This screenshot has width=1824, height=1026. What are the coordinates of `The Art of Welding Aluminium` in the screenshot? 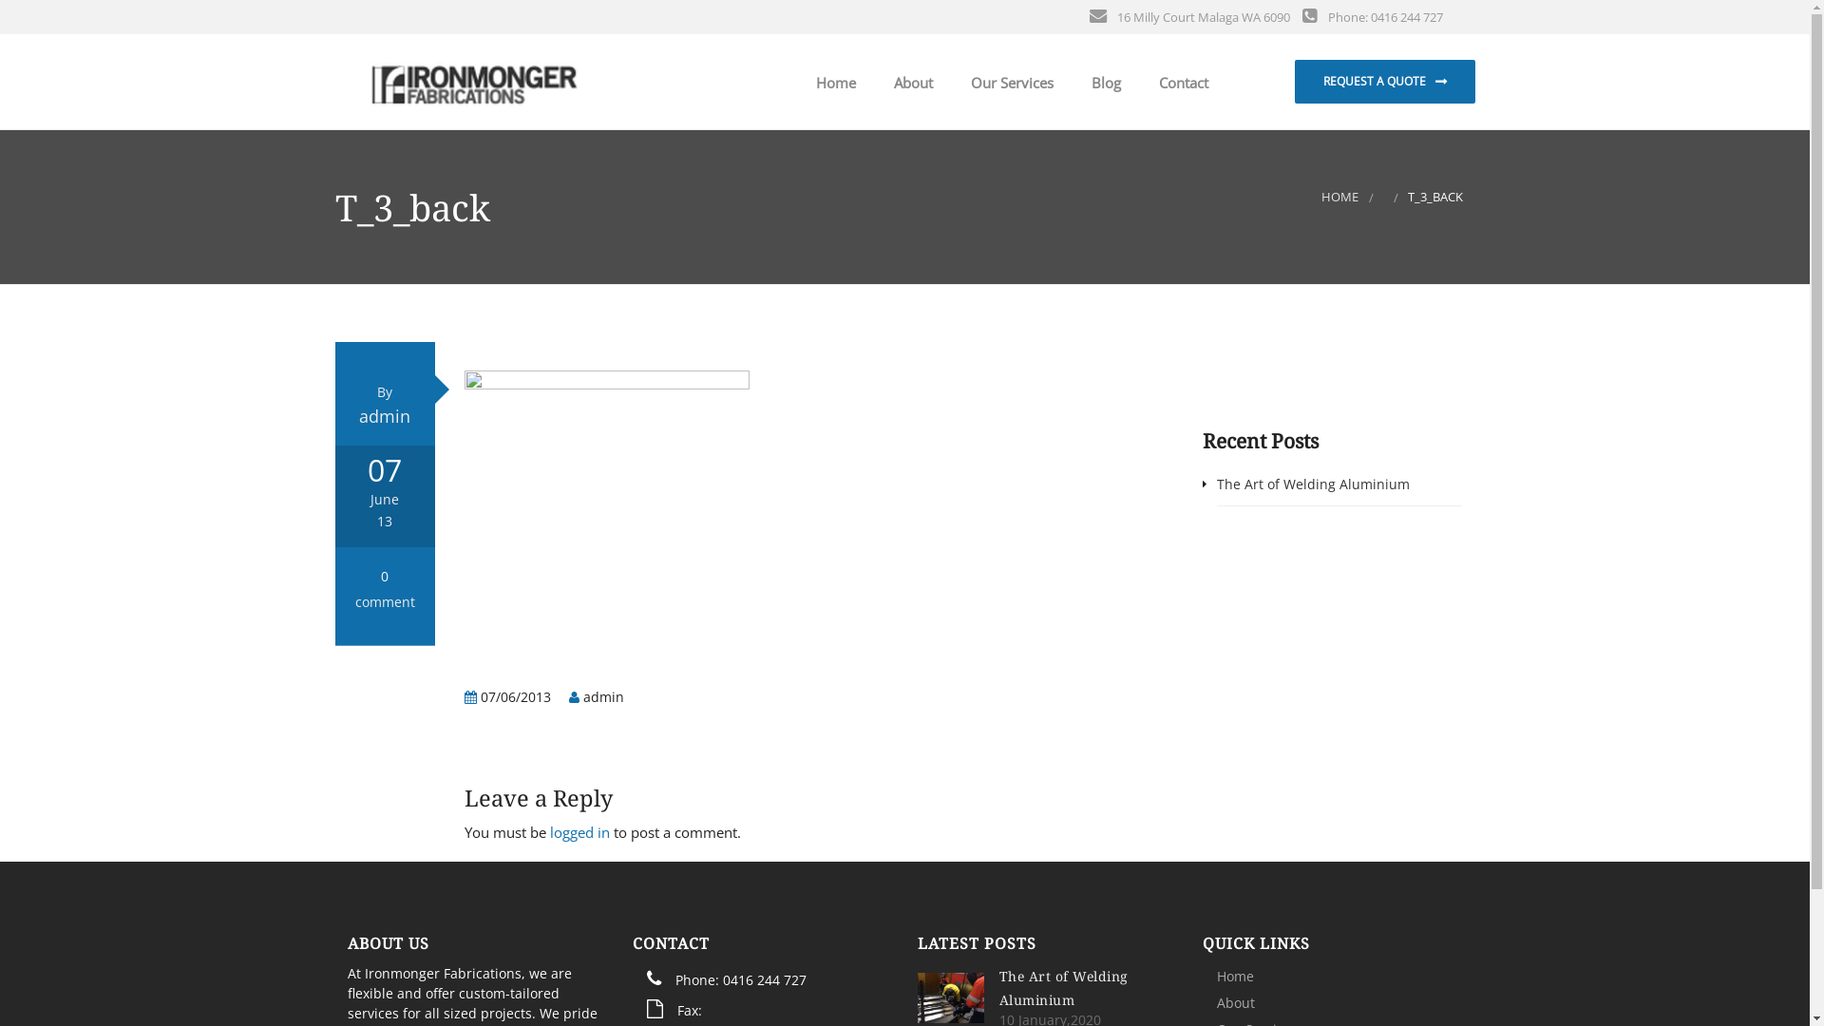 It's located at (1064, 988).